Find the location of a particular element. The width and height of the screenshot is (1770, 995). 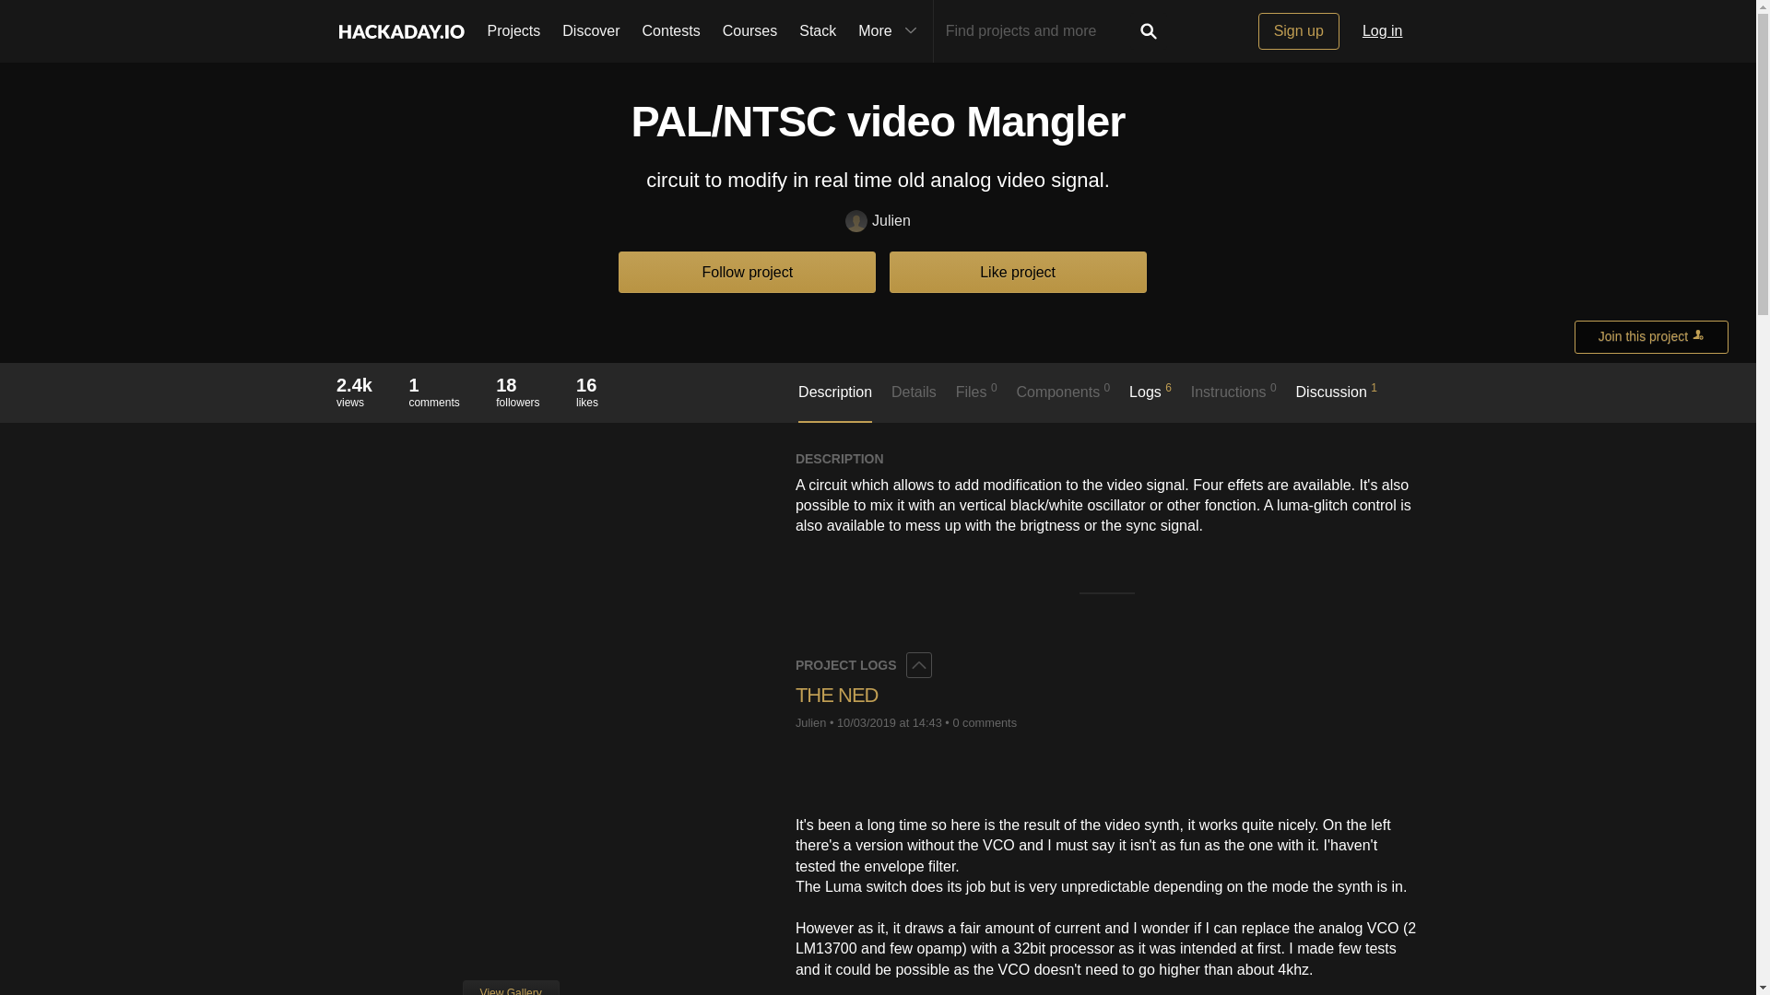

Stack is located at coordinates (890, 31).